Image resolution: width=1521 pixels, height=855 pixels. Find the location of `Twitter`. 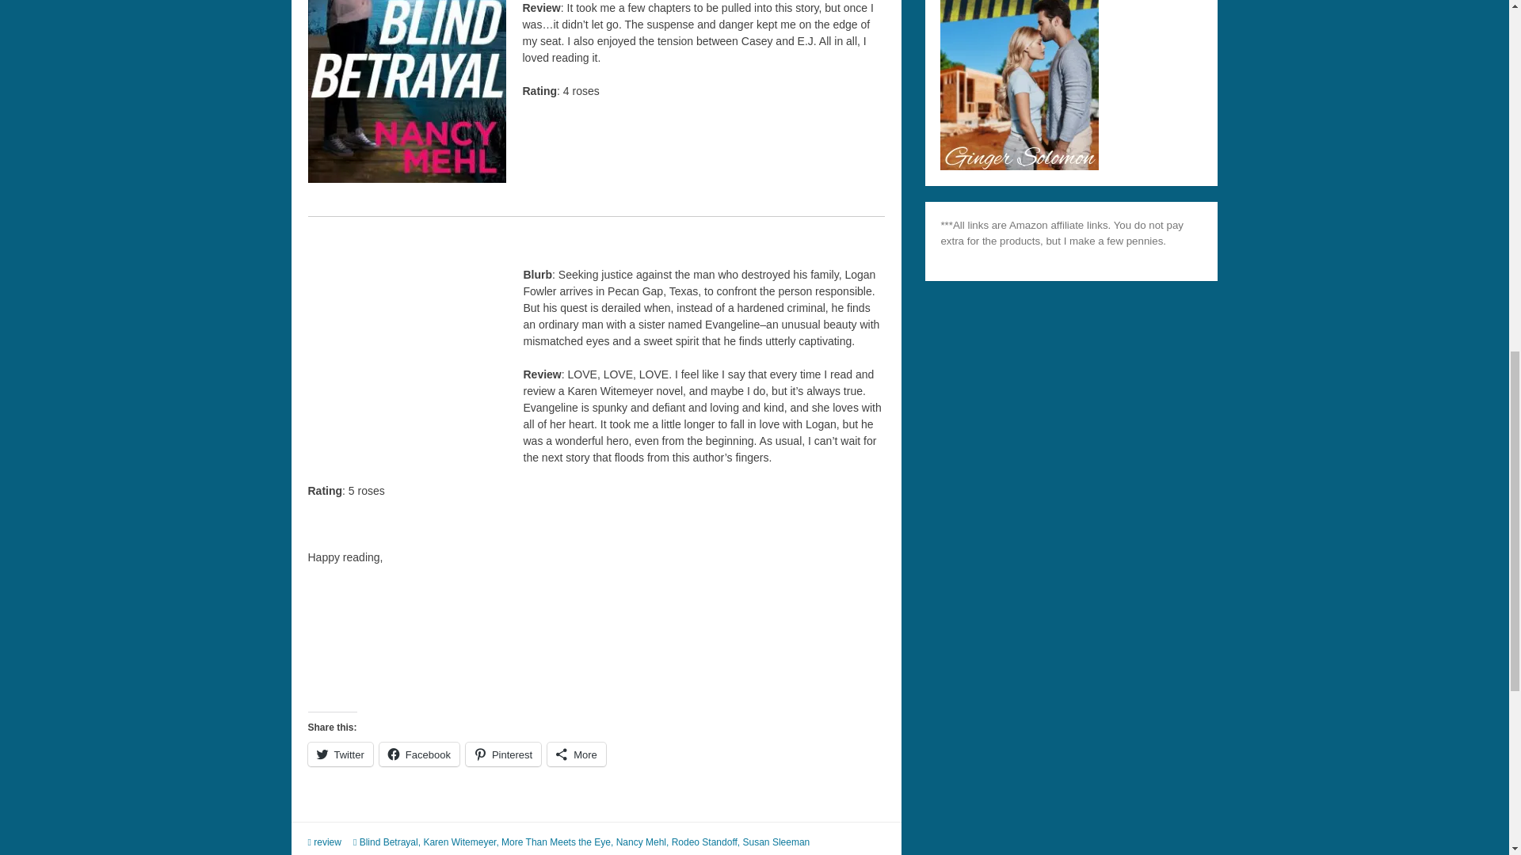

Twitter is located at coordinates (339, 754).